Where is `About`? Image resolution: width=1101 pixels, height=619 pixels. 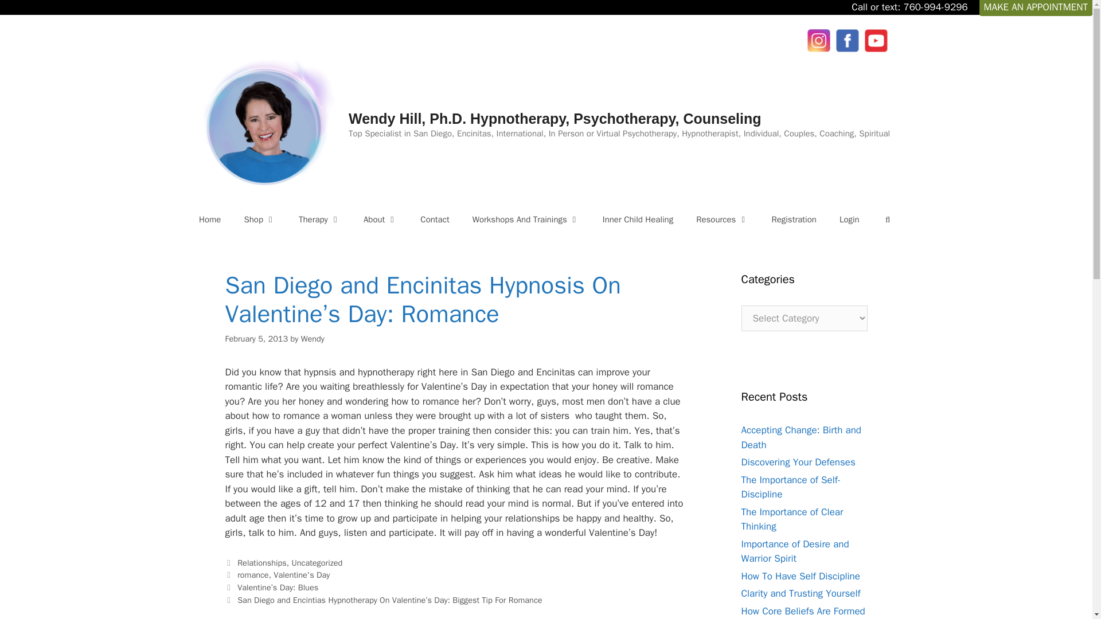
About is located at coordinates (380, 219).